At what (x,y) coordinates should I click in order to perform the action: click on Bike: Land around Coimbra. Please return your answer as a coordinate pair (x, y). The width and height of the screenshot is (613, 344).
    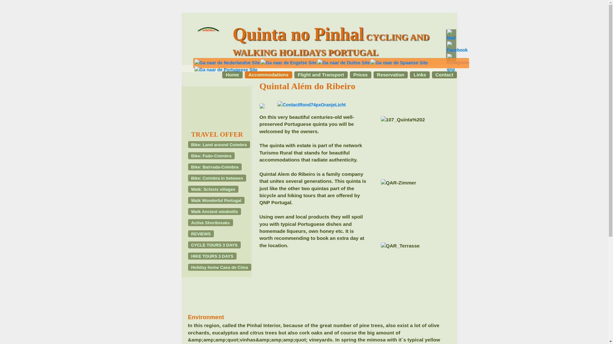
    Looking at the image, I should click on (218, 145).